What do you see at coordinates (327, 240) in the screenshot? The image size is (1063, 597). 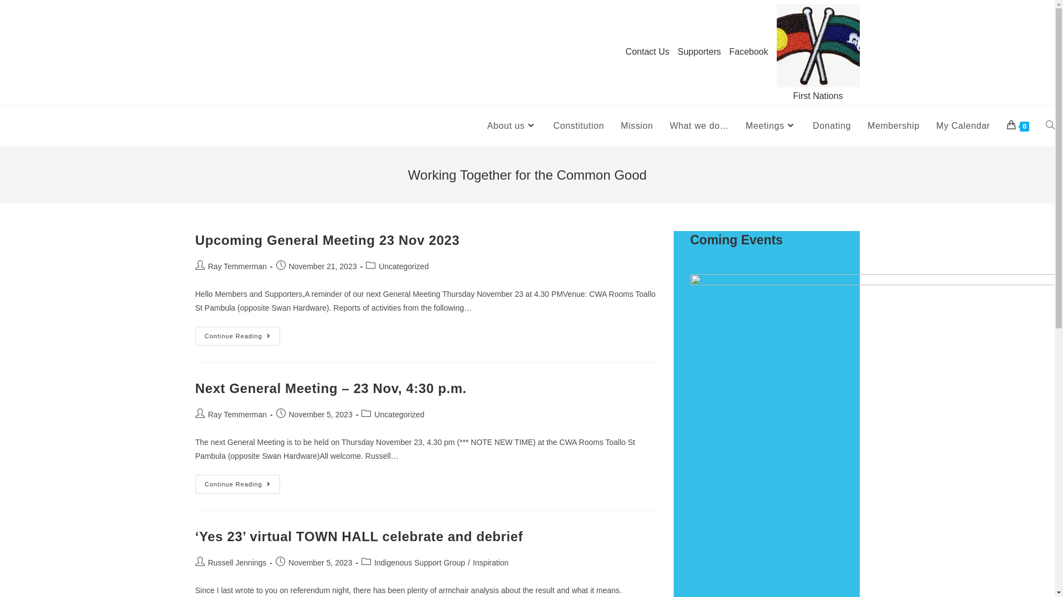 I see `Upcoming General Meeting 23 Nov 2023` at bounding box center [327, 240].